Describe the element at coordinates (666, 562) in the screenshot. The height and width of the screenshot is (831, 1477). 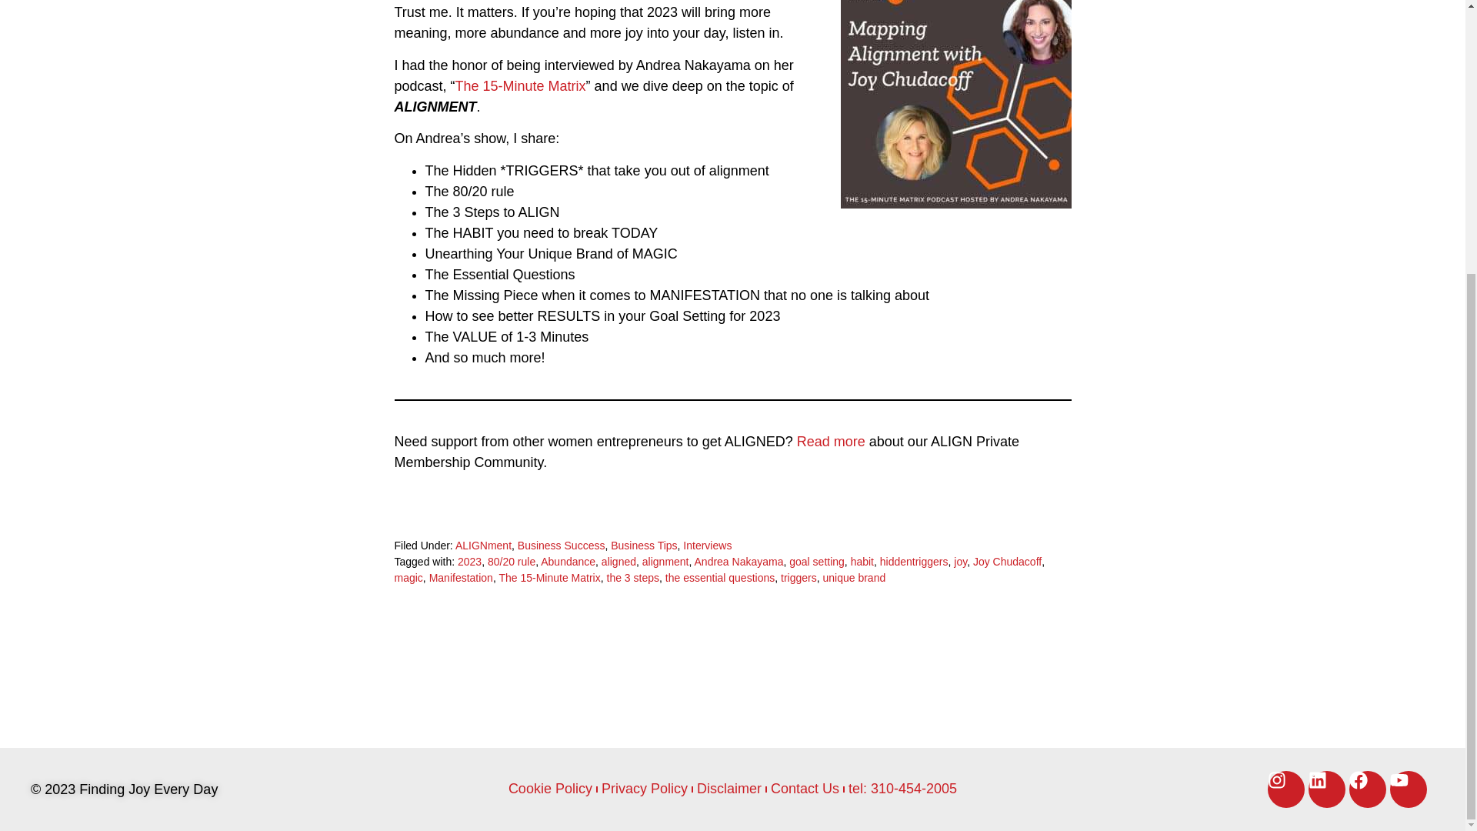
I see `alignment` at that location.